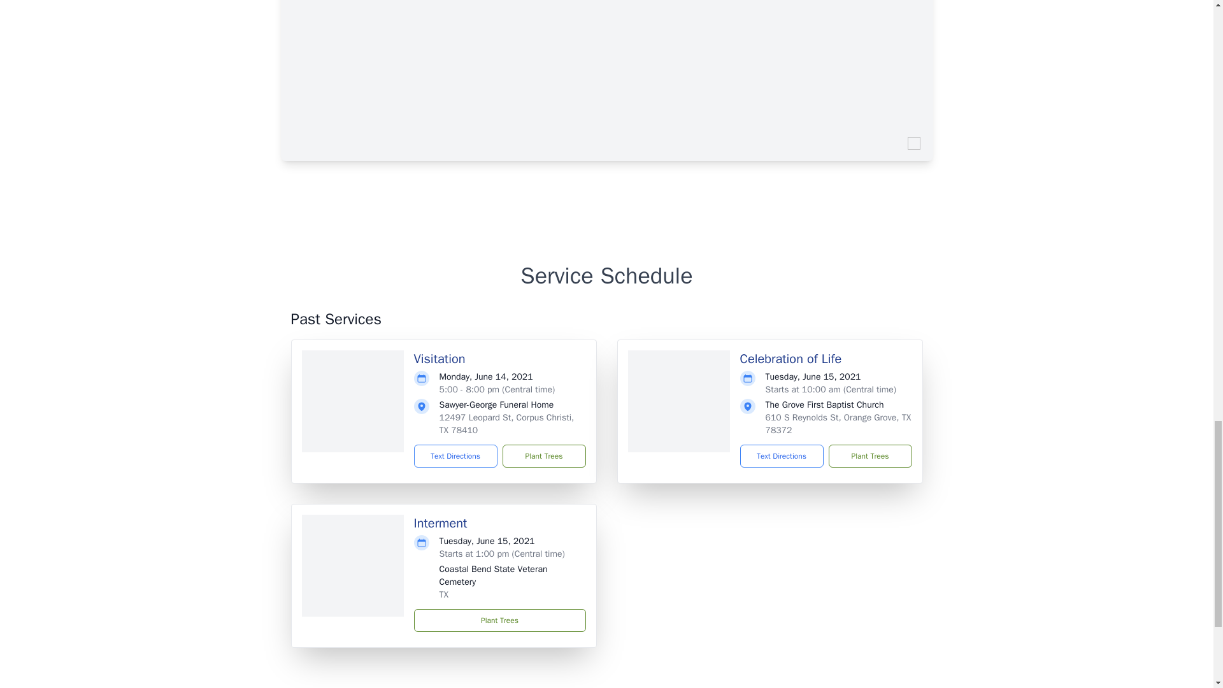  Describe the element at coordinates (781, 456) in the screenshot. I see `Text Directions` at that location.